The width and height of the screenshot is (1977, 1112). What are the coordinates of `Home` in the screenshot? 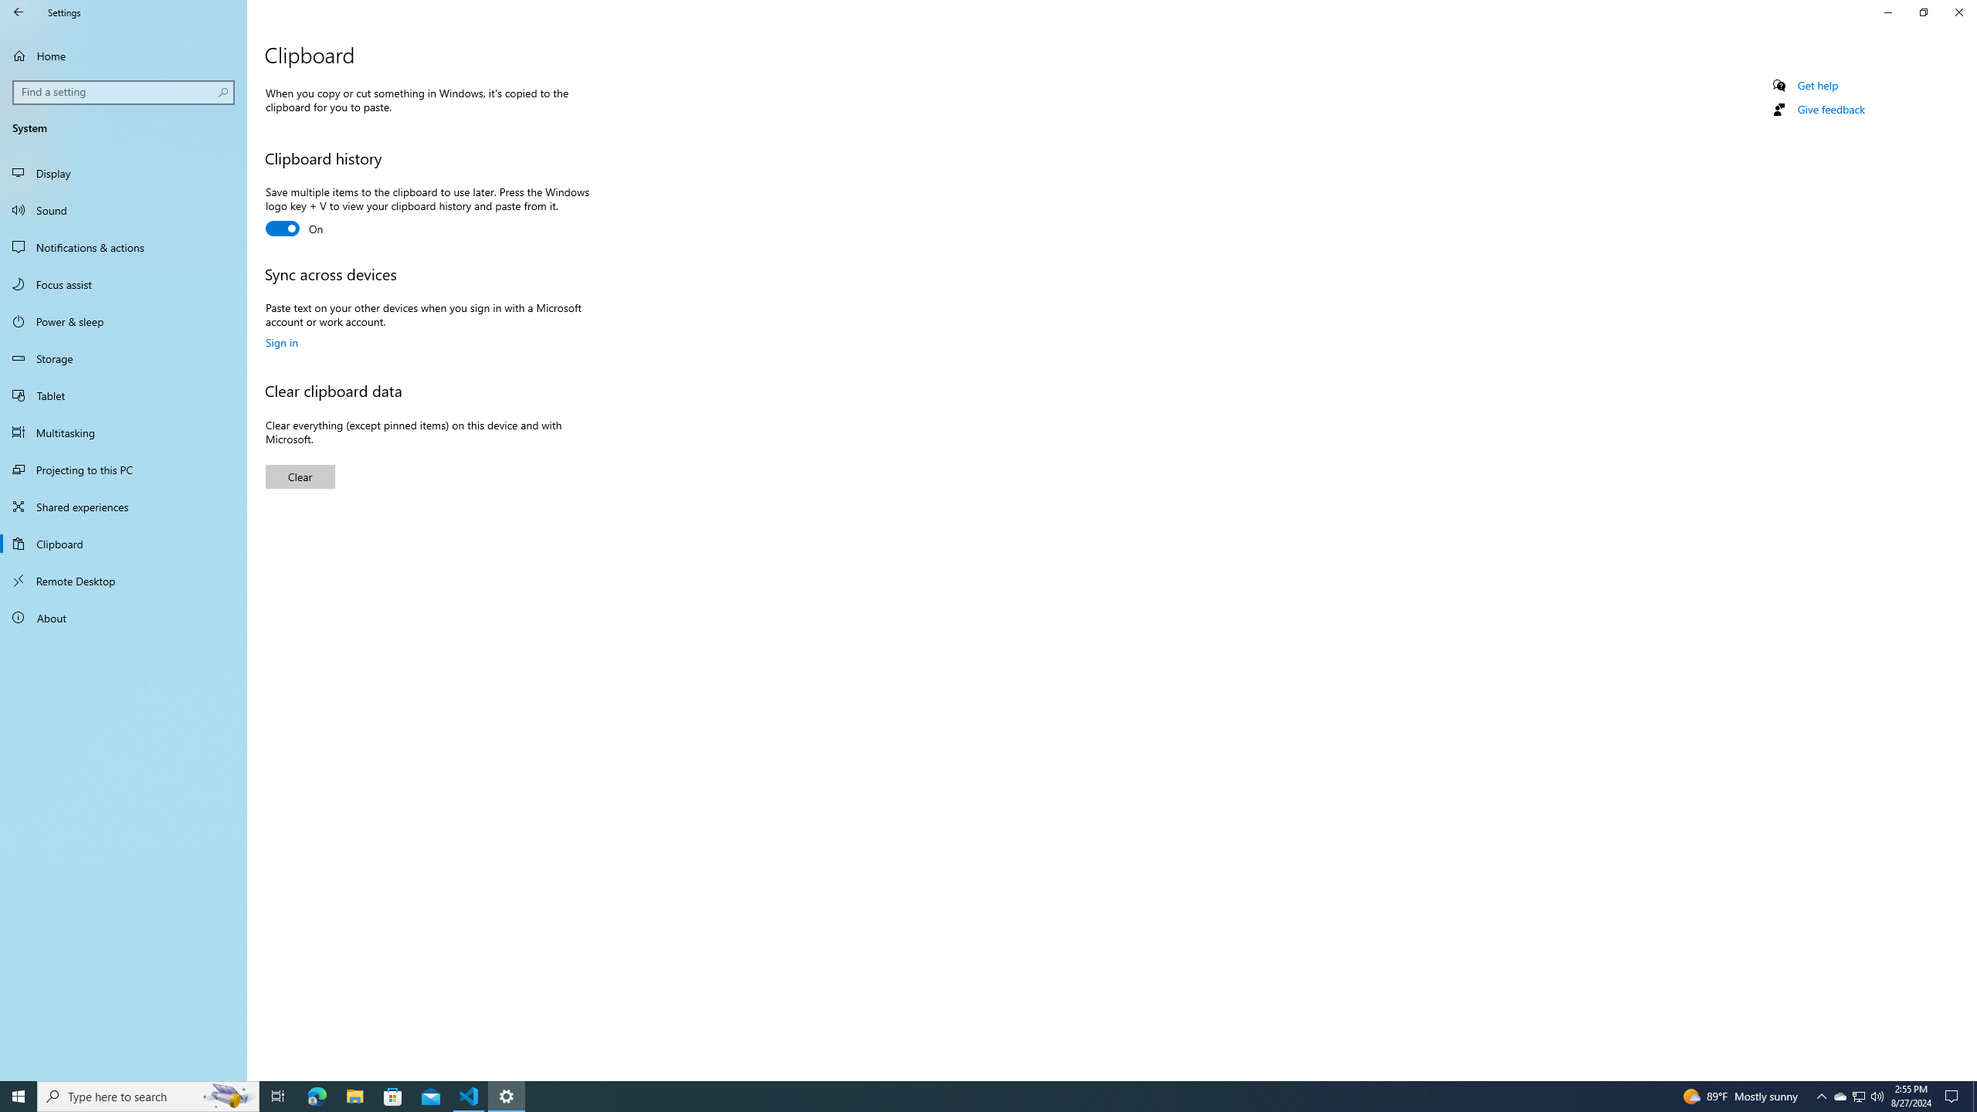 It's located at (1840, 1097).